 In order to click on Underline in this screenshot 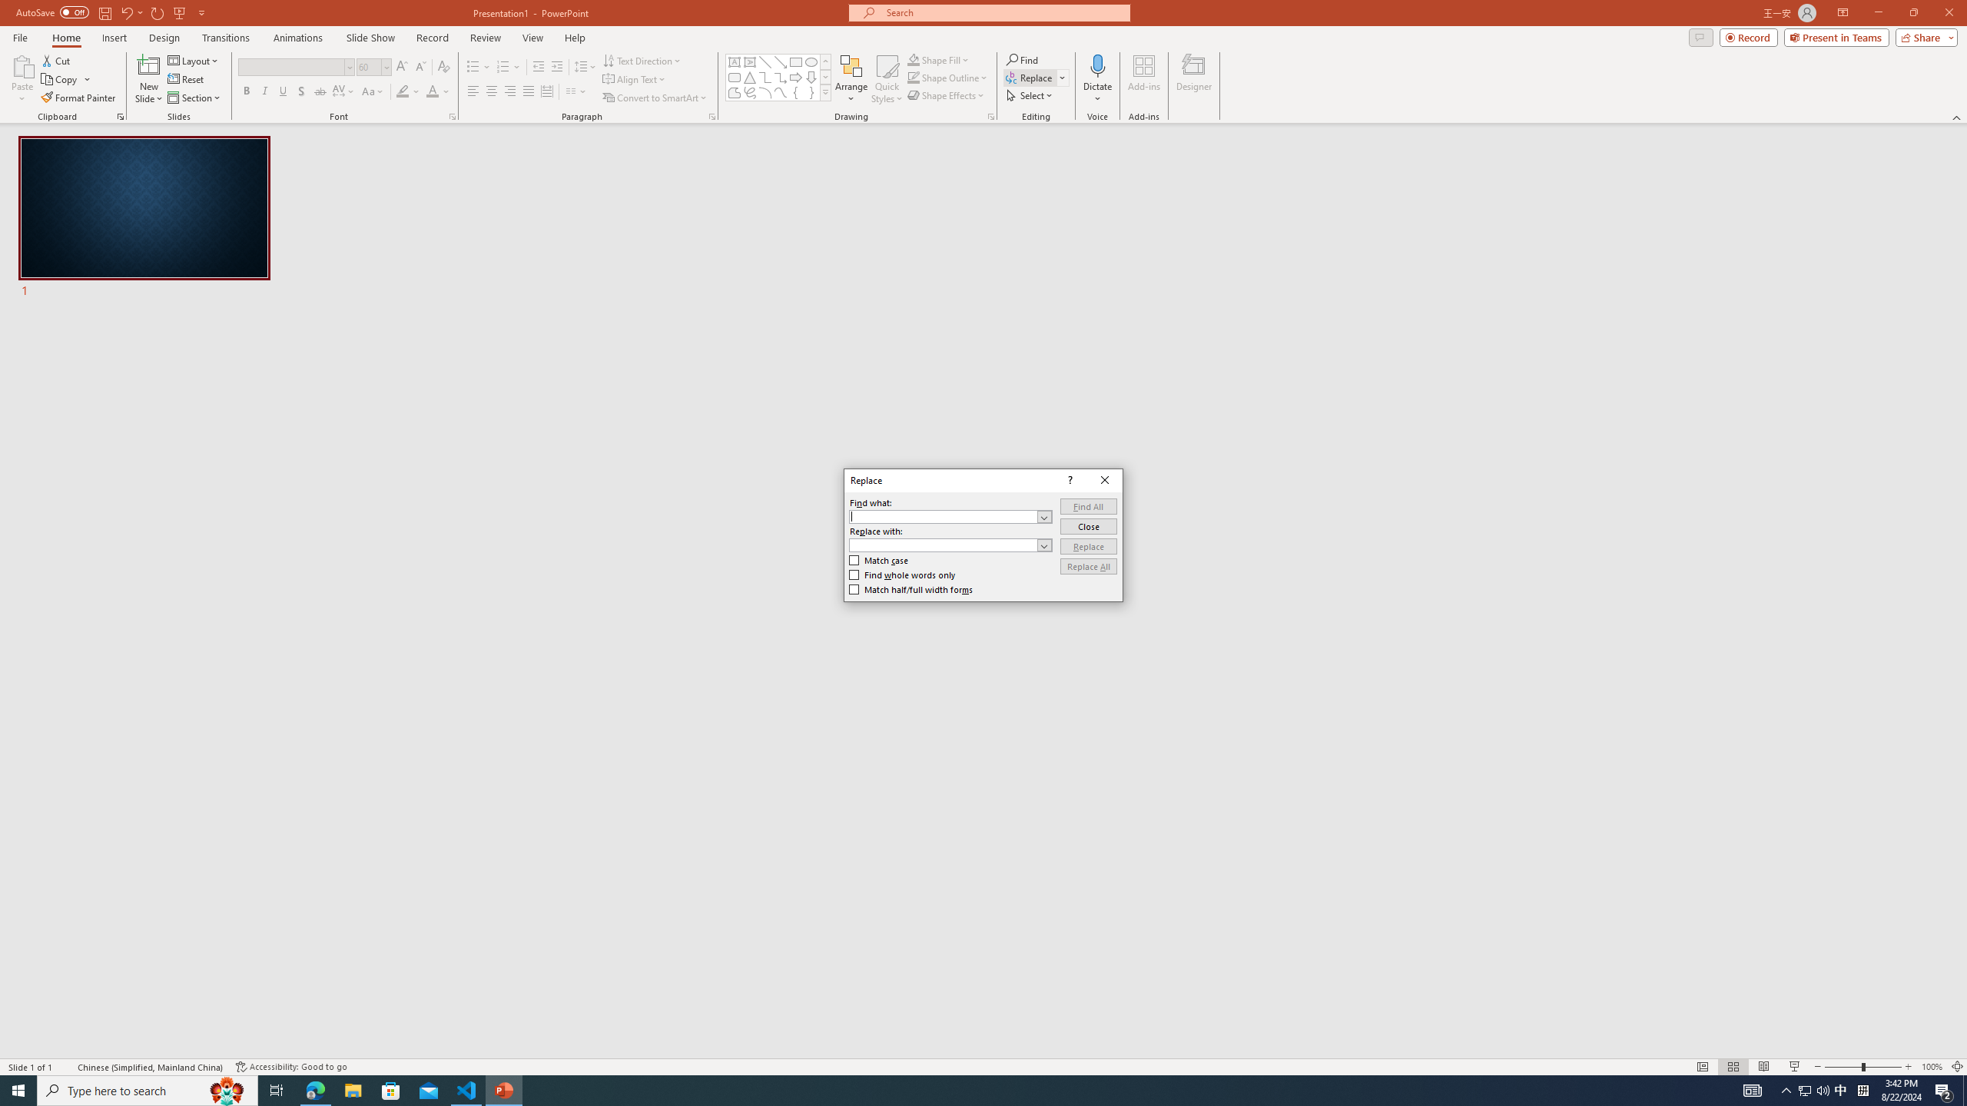, I will do `click(283, 92)`.